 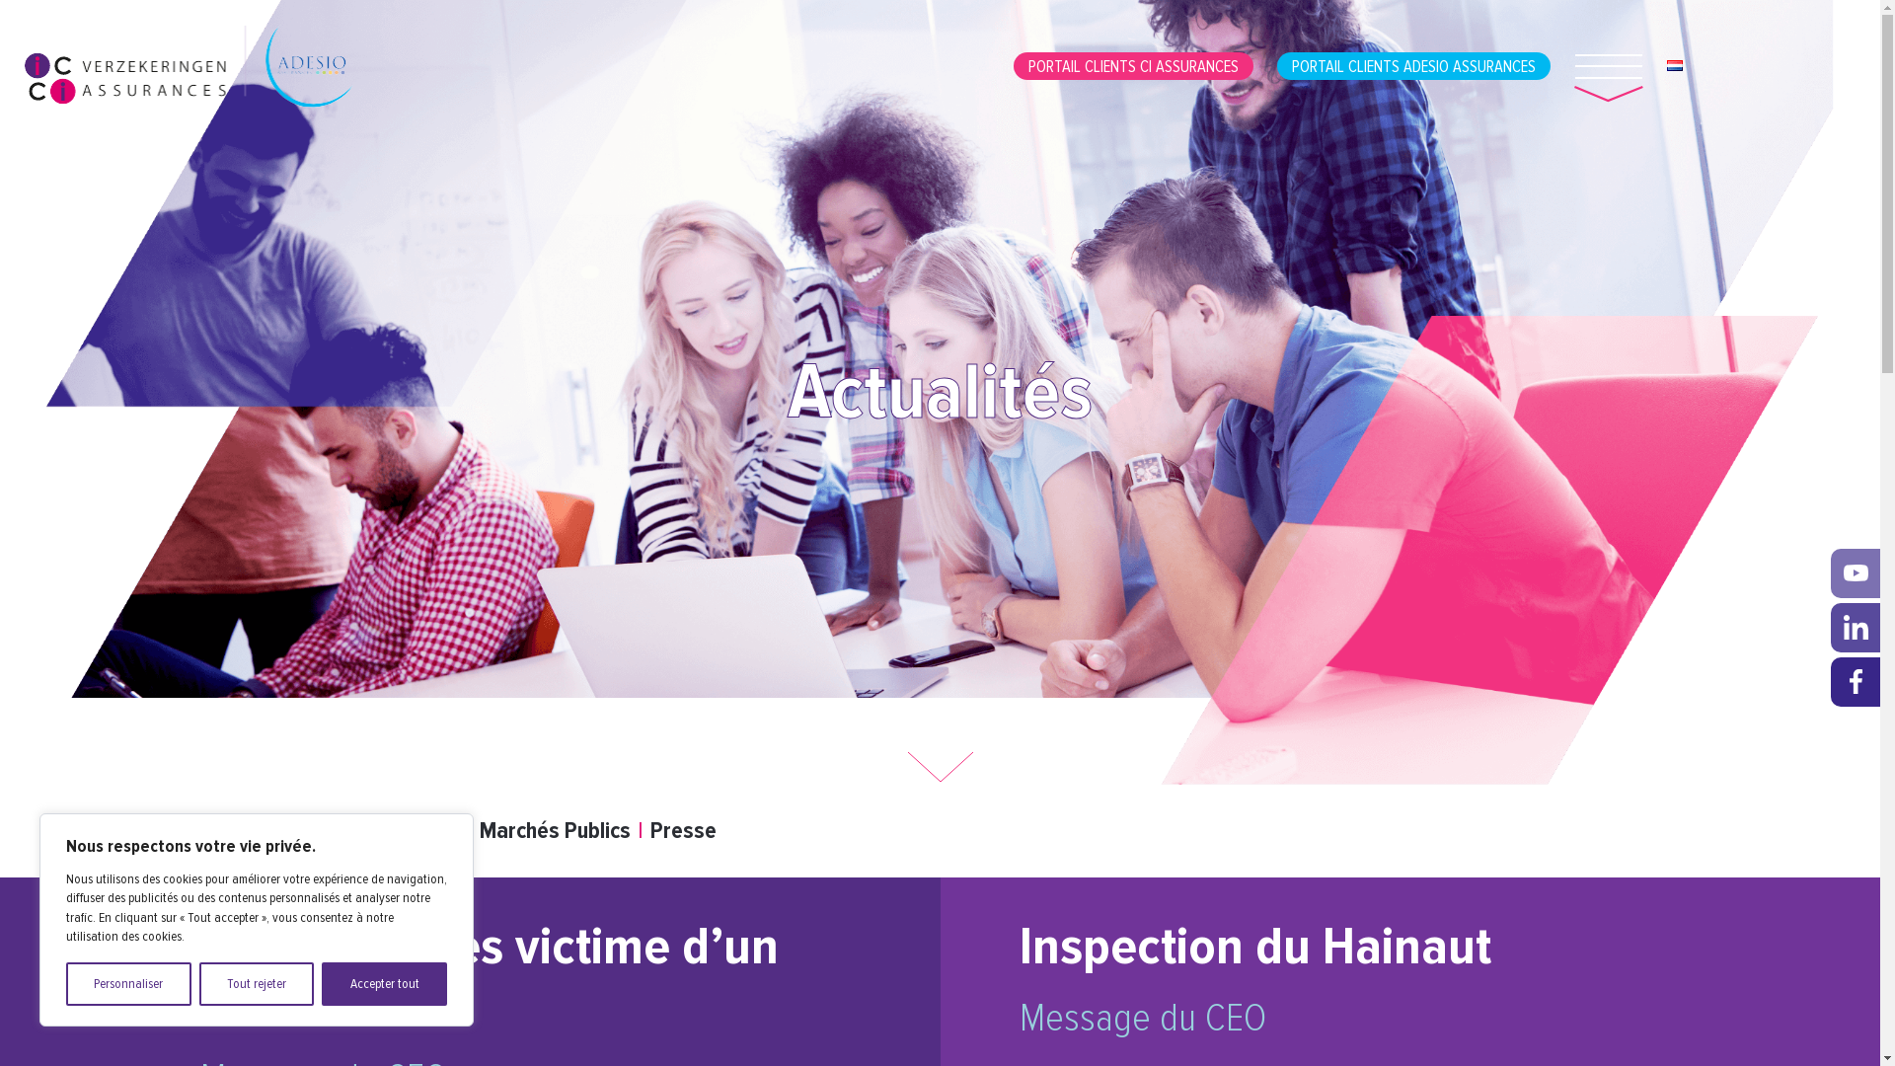 I want to click on PORTAIL CLIENTS ADESIO ASSURANCES, so click(x=1413, y=67).